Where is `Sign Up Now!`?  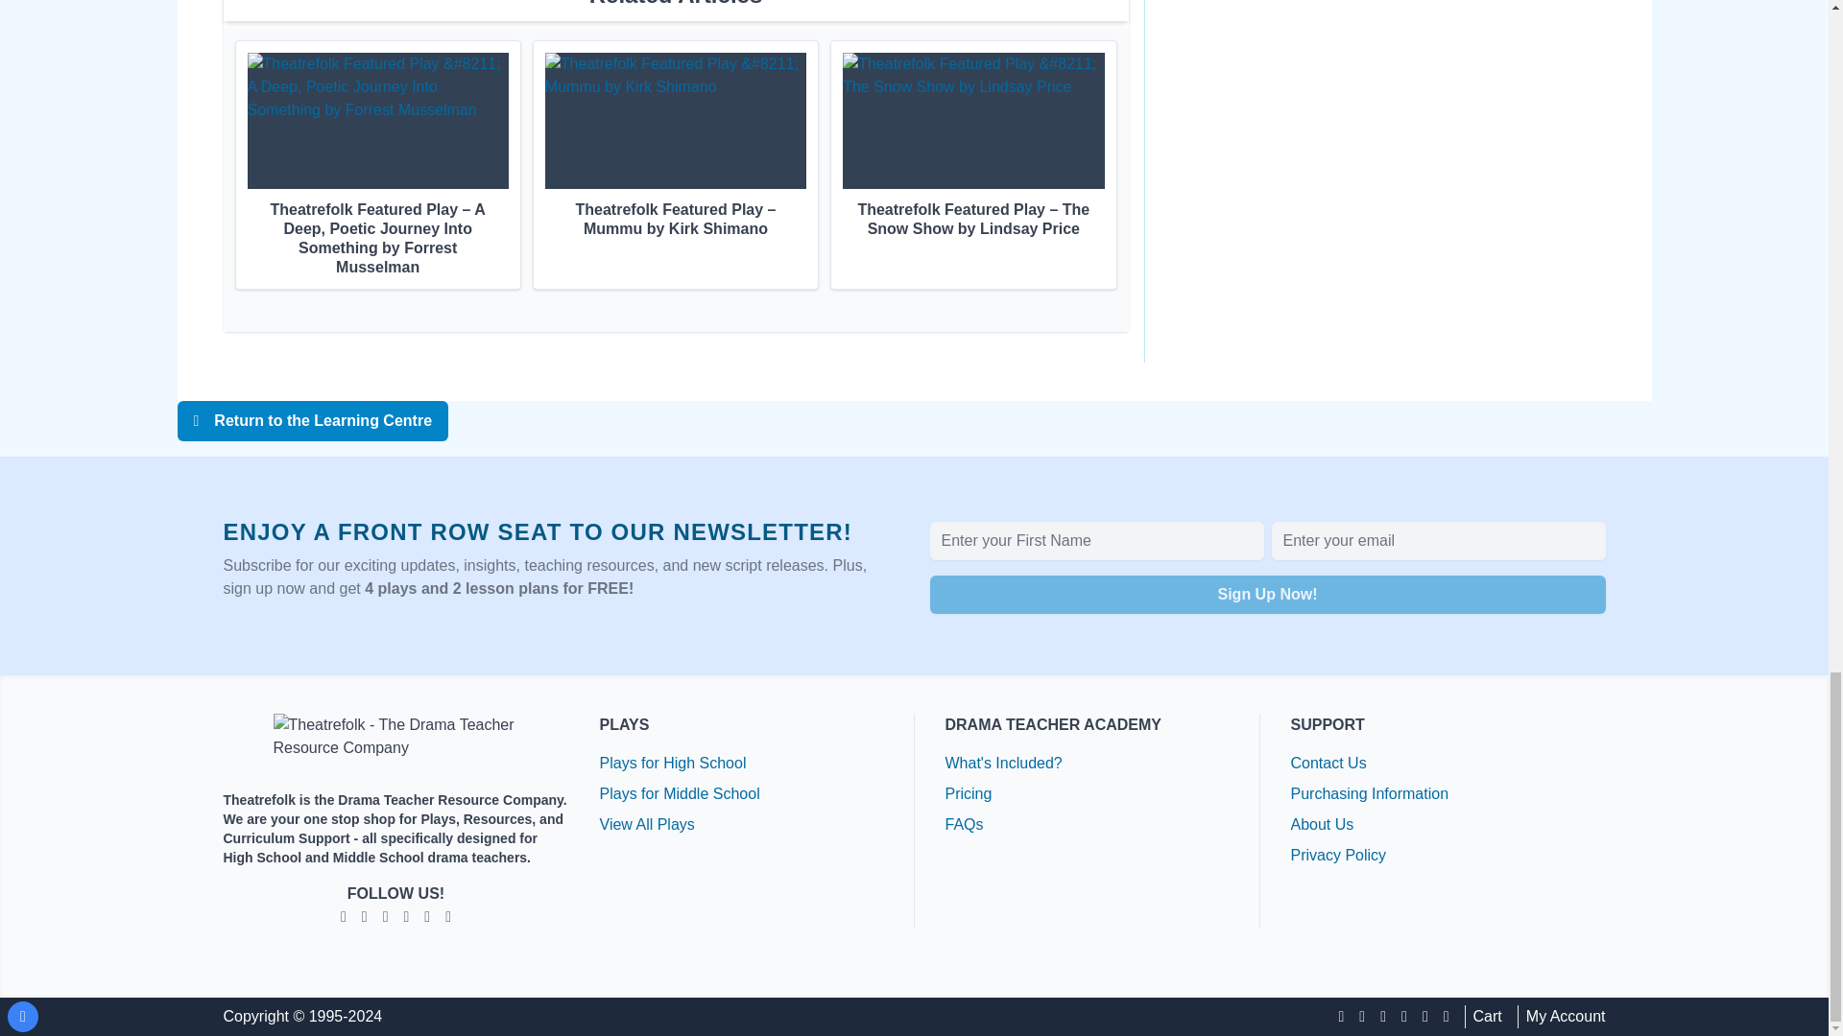
Sign Up Now! is located at coordinates (1267, 595).